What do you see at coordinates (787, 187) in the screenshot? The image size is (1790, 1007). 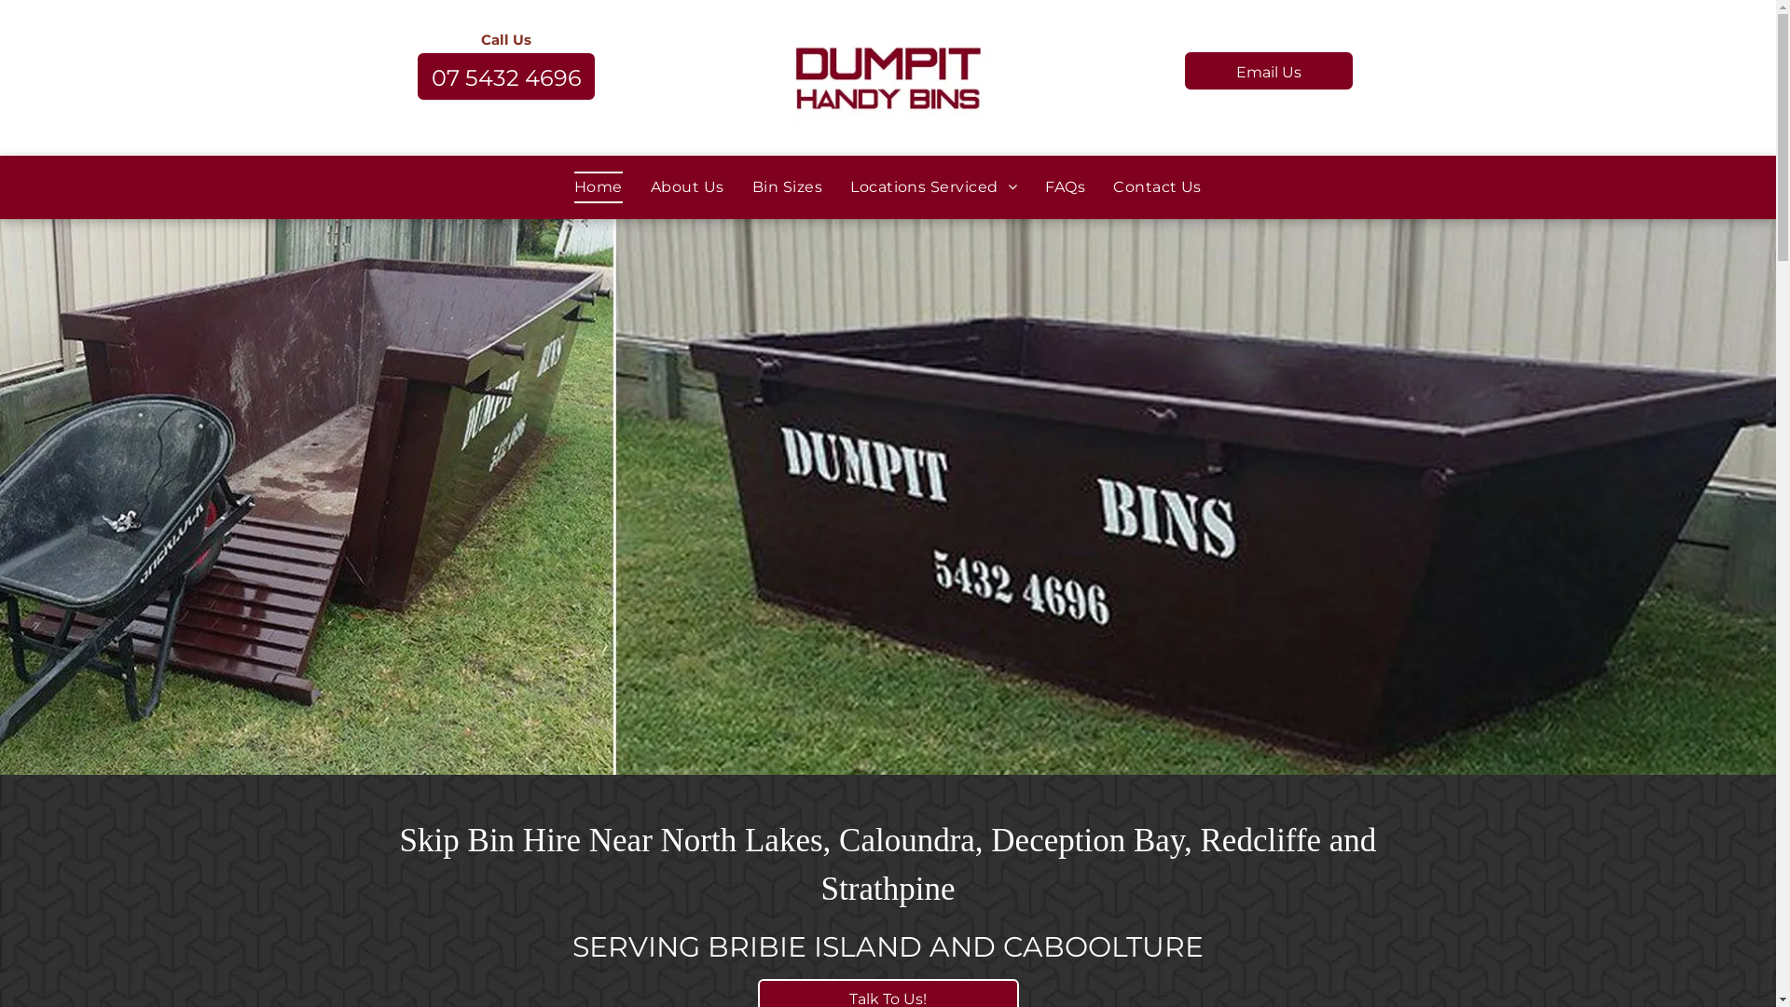 I see `Bin Sizes` at bounding box center [787, 187].